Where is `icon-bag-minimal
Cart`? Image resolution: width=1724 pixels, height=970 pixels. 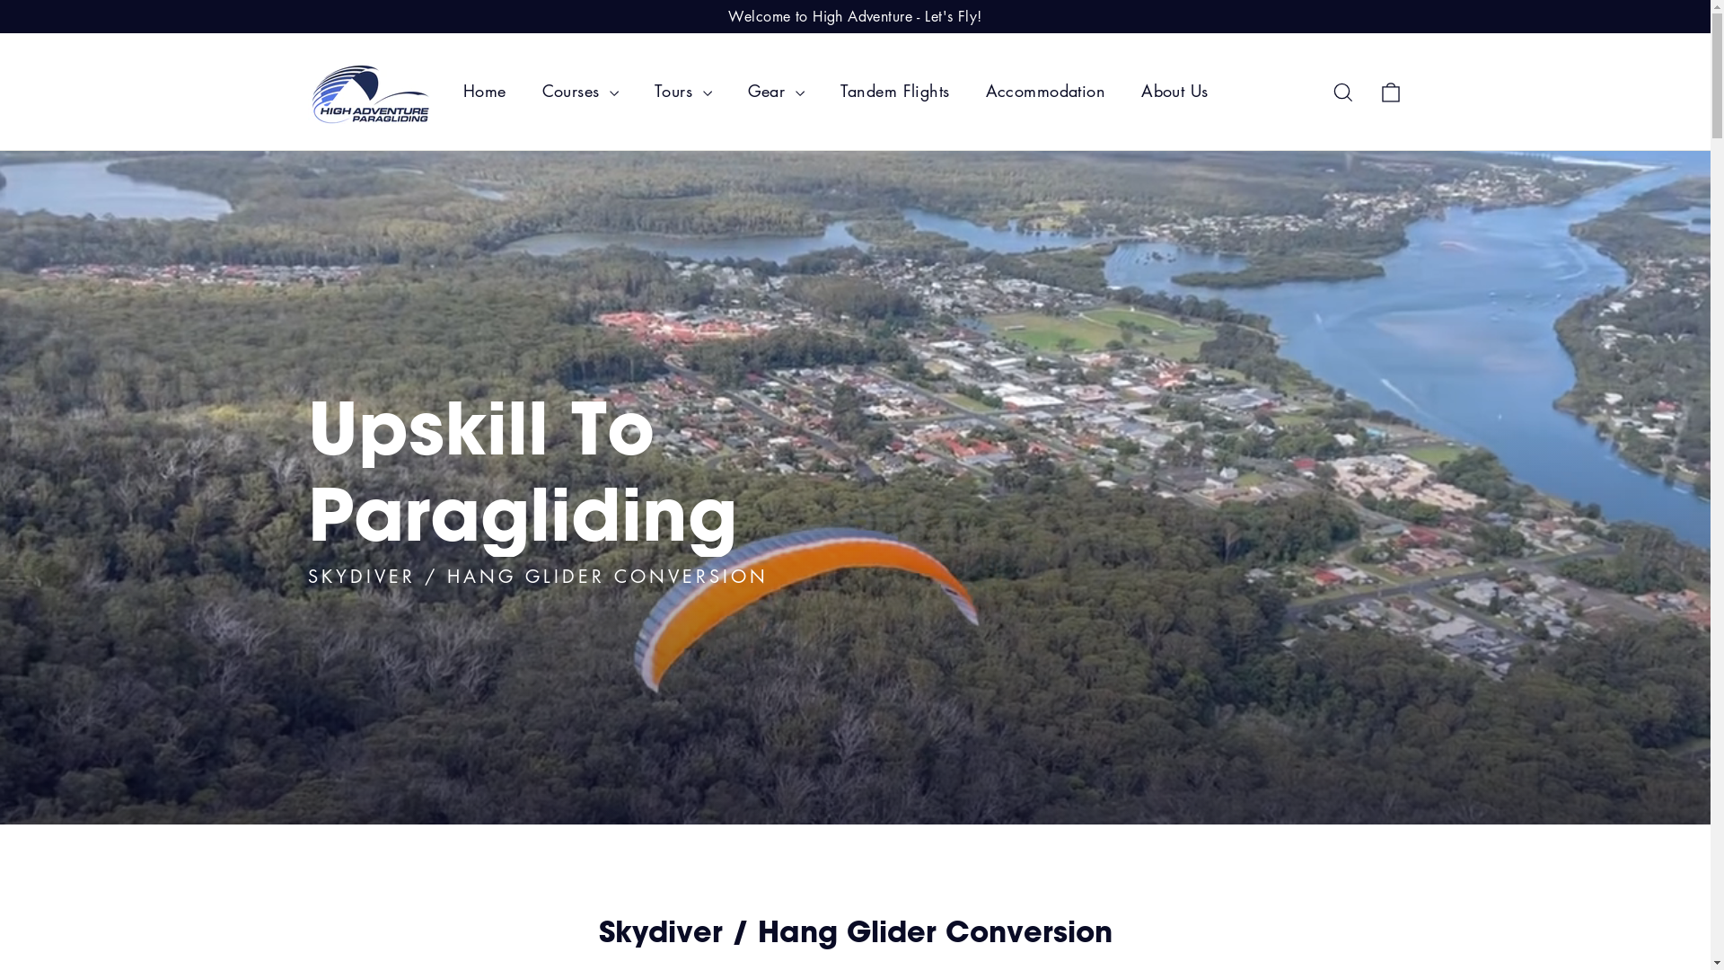 icon-bag-minimal
Cart is located at coordinates (1390, 91).